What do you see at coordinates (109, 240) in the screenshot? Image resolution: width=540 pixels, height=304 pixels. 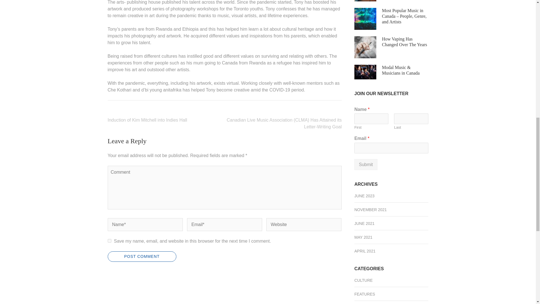 I see `yes` at bounding box center [109, 240].